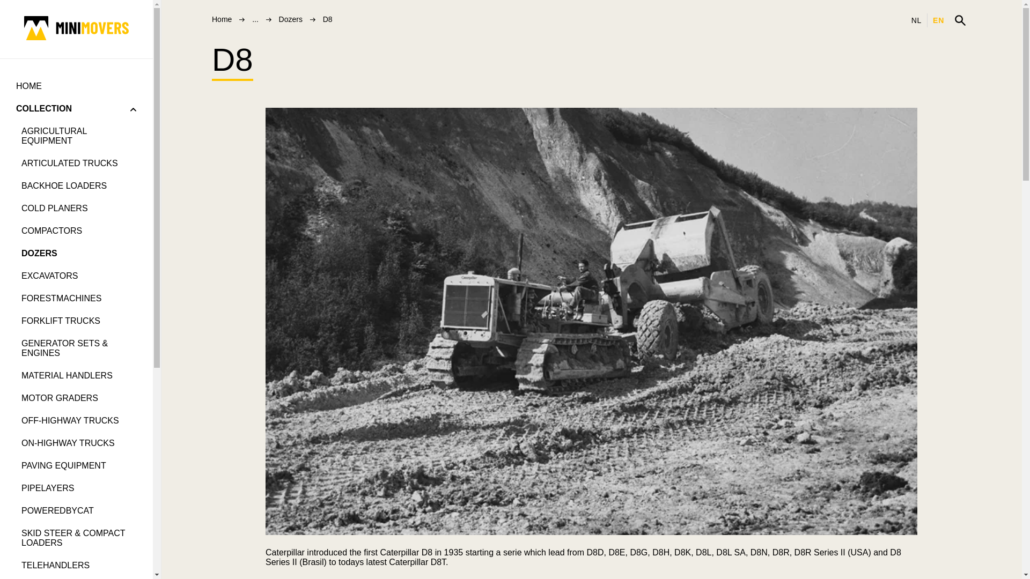 This screenshot has height=579, width=1030. Describe the element at coordinates (79, 465) in the screenshot. I see `PAVING EQUIPMENT` at that location.